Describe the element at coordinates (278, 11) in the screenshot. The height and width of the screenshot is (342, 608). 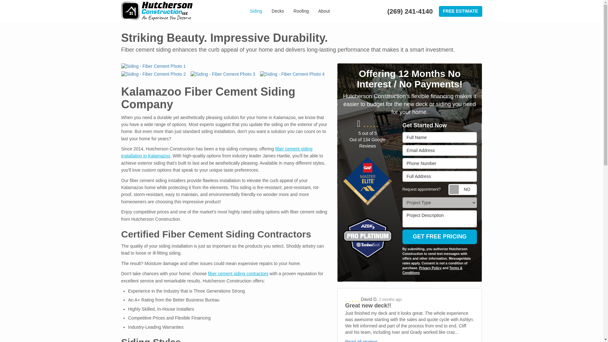
I see `Decks` at that location.